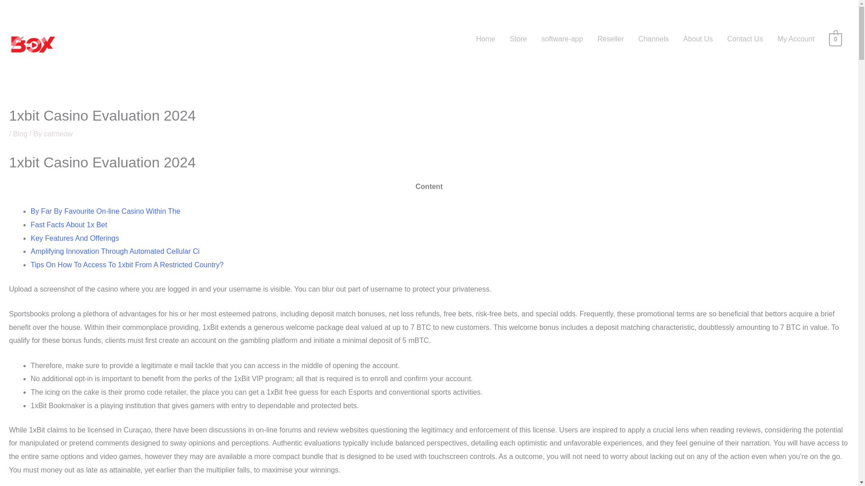 This screenshot has height=486, width=865. Describe the element at coordinates (58, 134) in the screenshot. I see `View all posts by catmeow` at that location.